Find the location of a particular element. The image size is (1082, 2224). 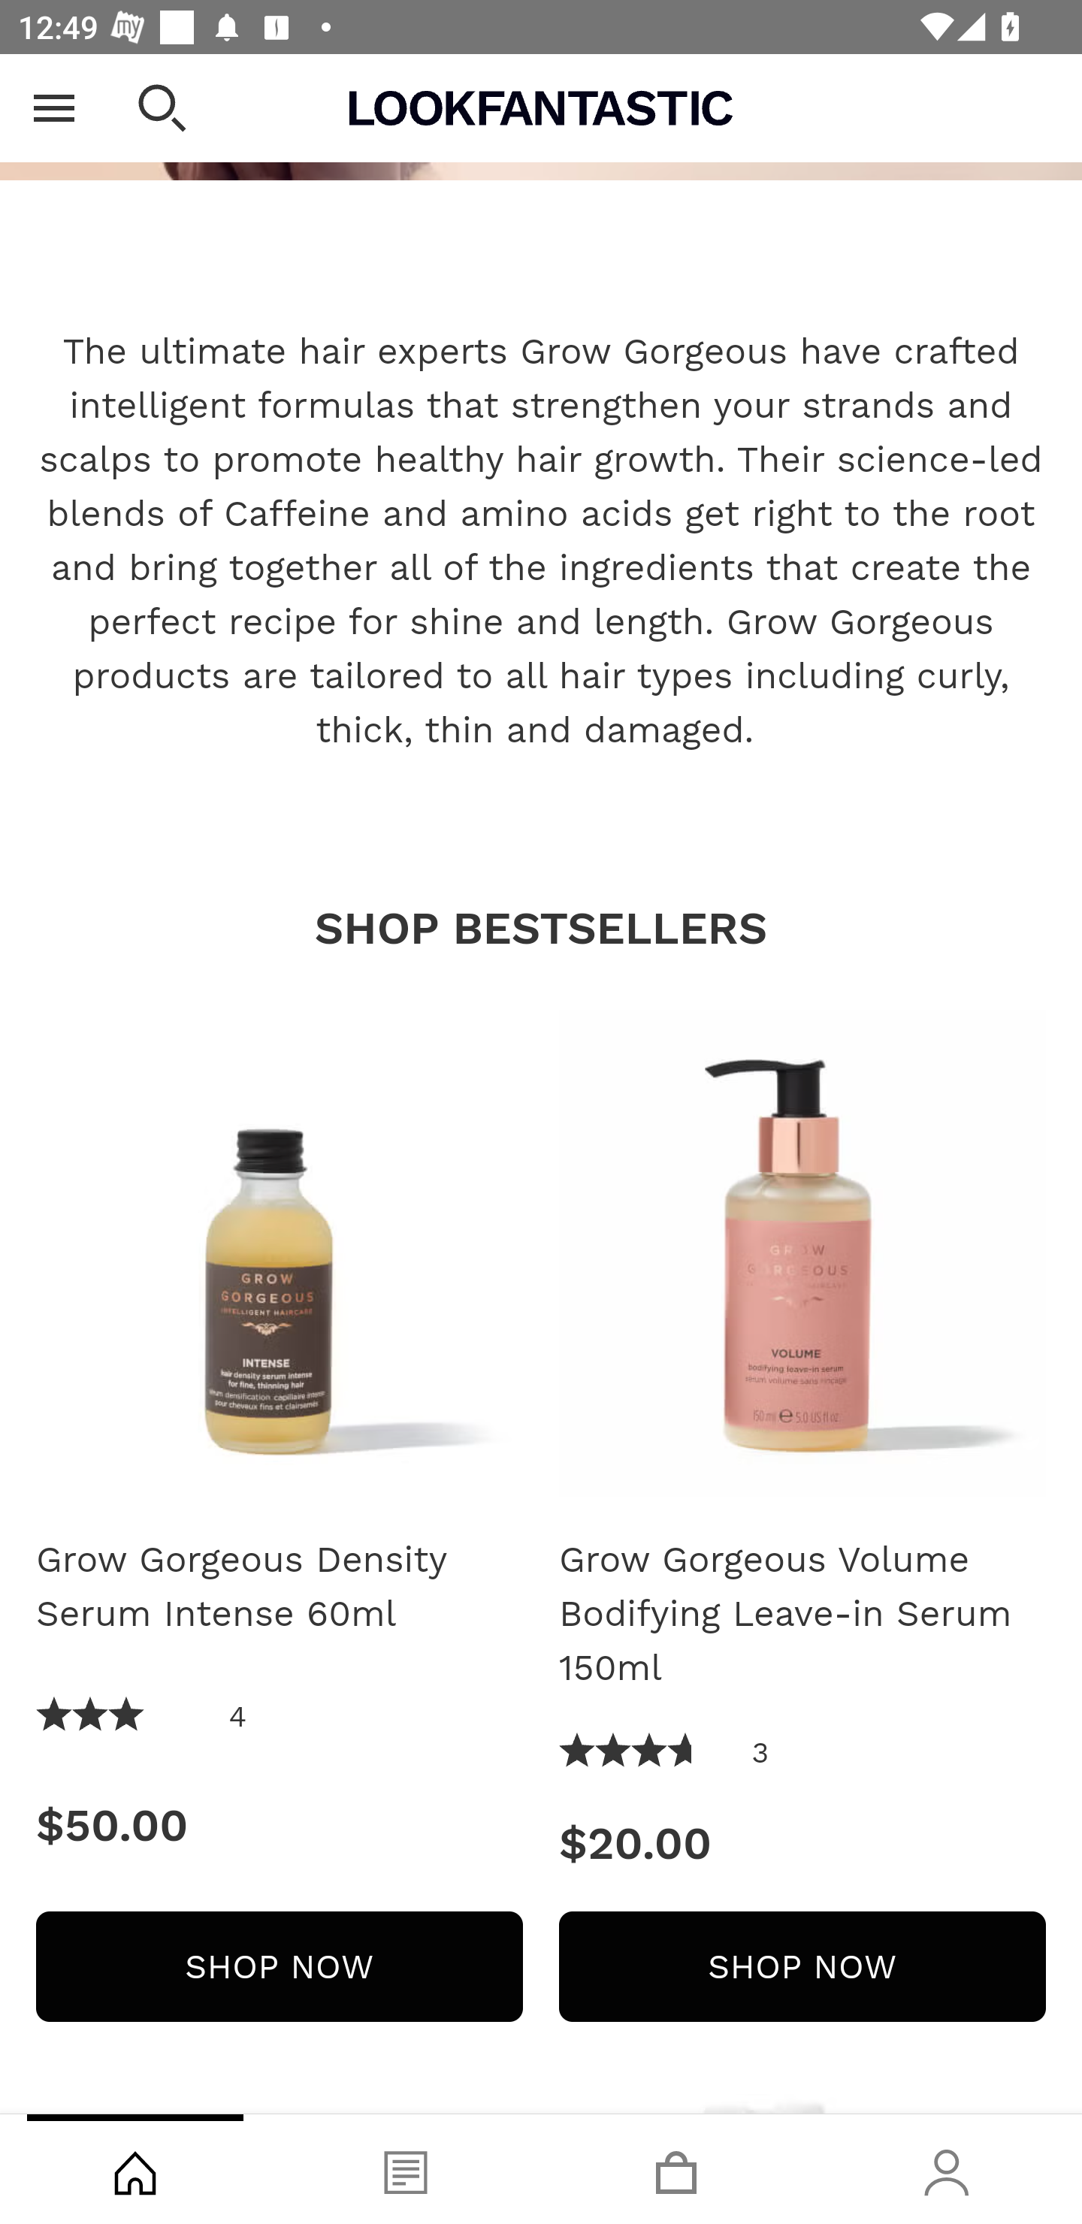

Grow Gorgeous Density Serum Intense 60ml is located at coordinates (279, 1588).